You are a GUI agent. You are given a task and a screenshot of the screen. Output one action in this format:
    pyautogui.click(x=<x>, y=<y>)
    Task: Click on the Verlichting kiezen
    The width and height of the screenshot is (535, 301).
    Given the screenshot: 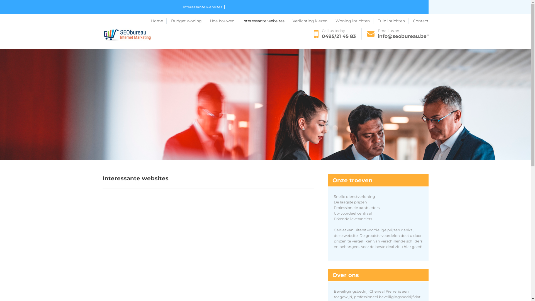 What is the action you would take?
    pyautogui.click(x=329, y=21)
    